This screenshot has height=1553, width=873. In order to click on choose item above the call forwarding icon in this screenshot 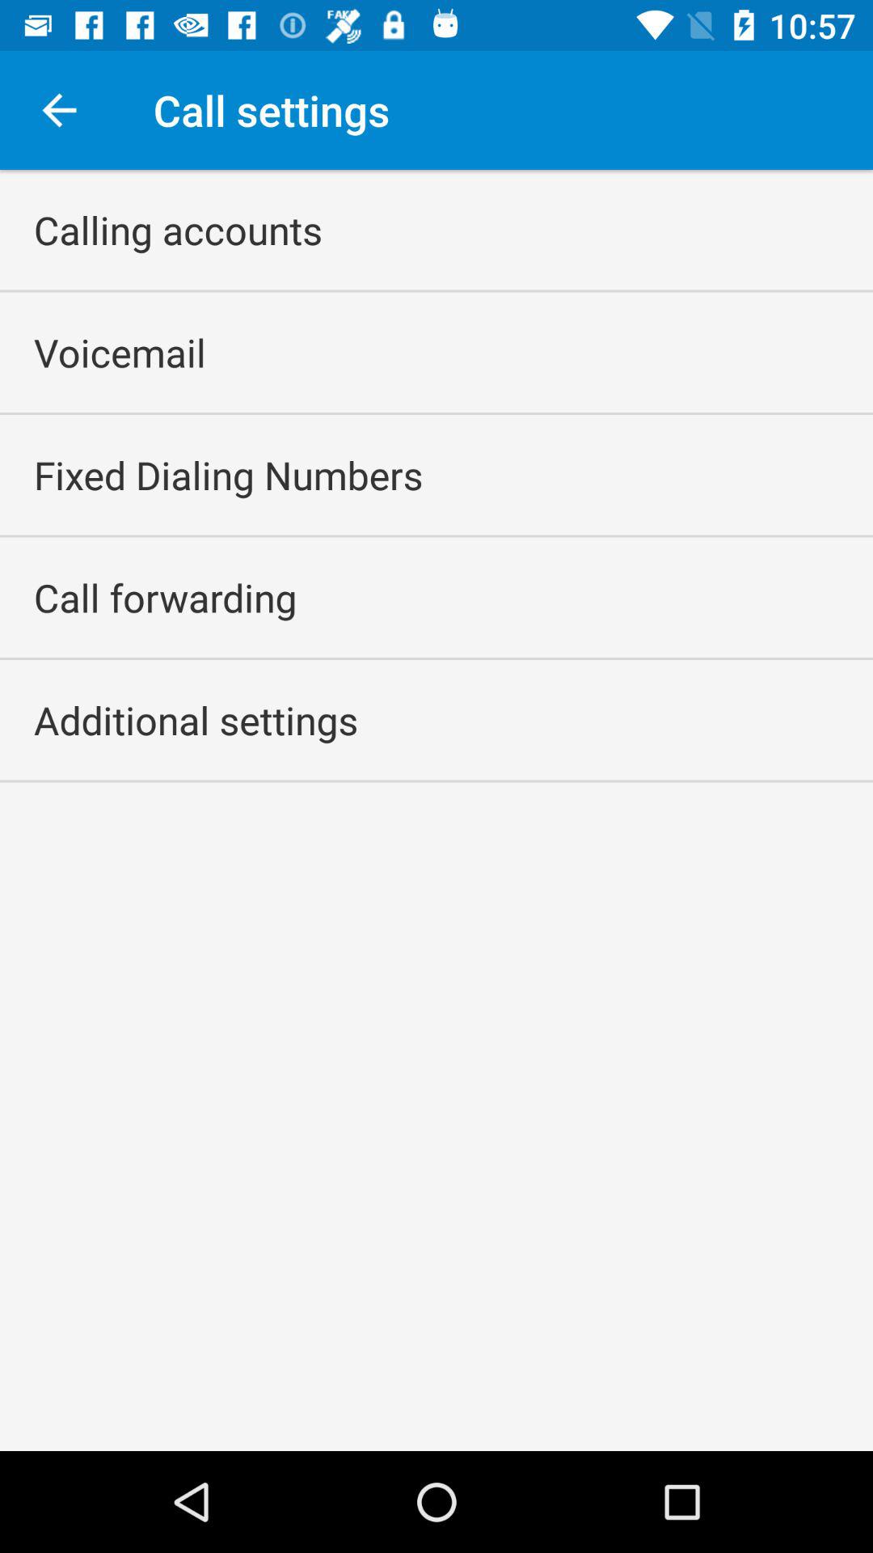, I will do `click(228, 475)`.